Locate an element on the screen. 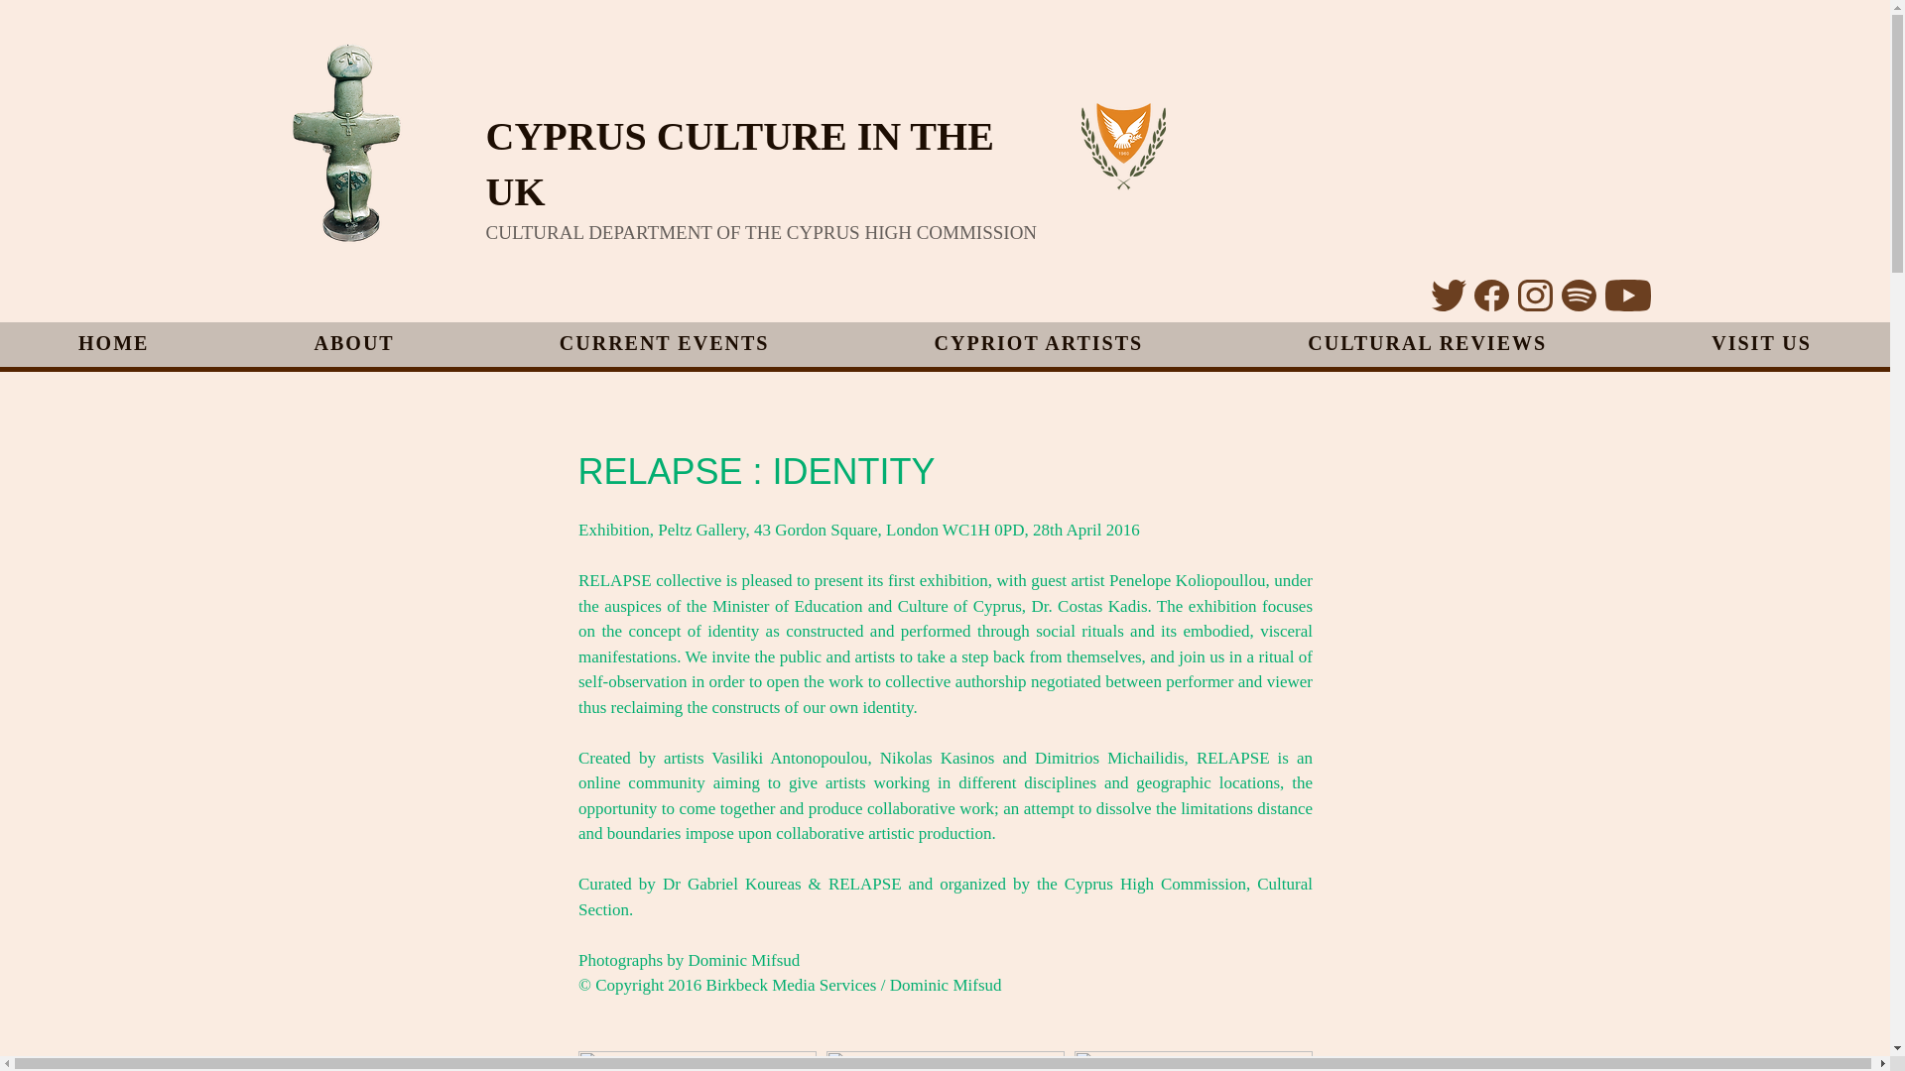 Image resolution: width=1905 pixels, height=1071 pixels. CURRENT EVENTS is located at coordinates (665, 345).